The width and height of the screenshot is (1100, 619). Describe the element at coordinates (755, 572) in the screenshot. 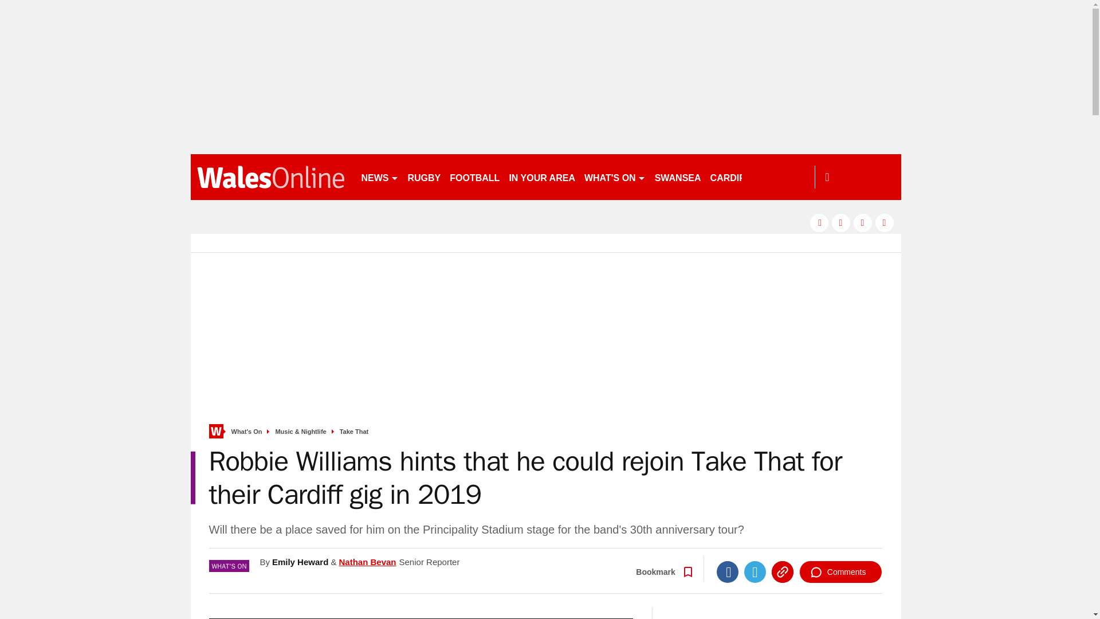

I see `Twitter` at that location.